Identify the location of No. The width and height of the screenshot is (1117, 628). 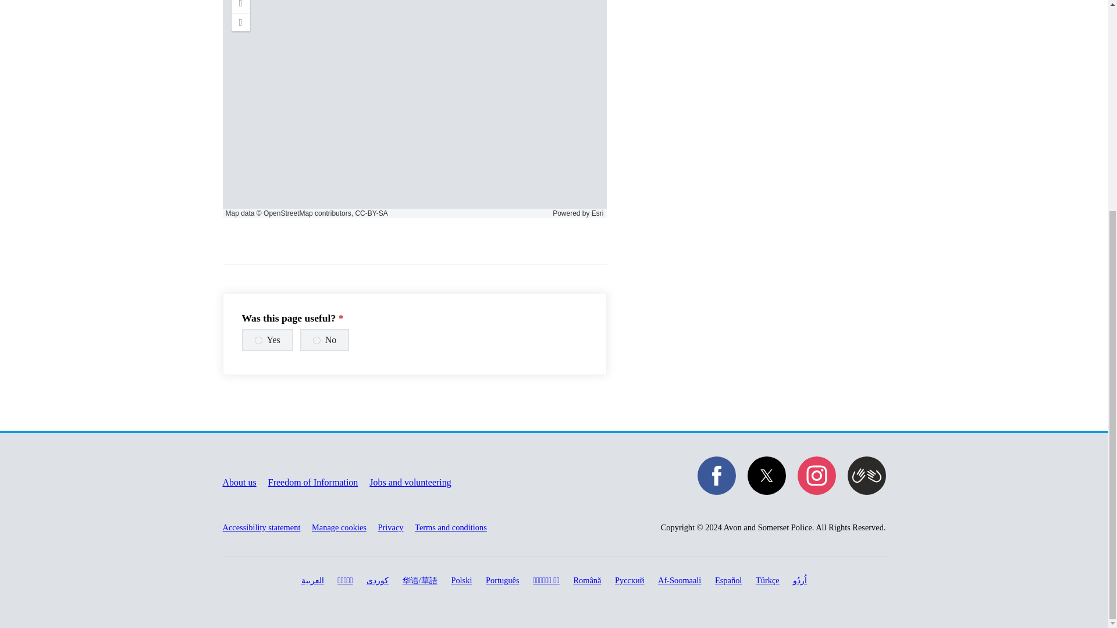
(316, 340).